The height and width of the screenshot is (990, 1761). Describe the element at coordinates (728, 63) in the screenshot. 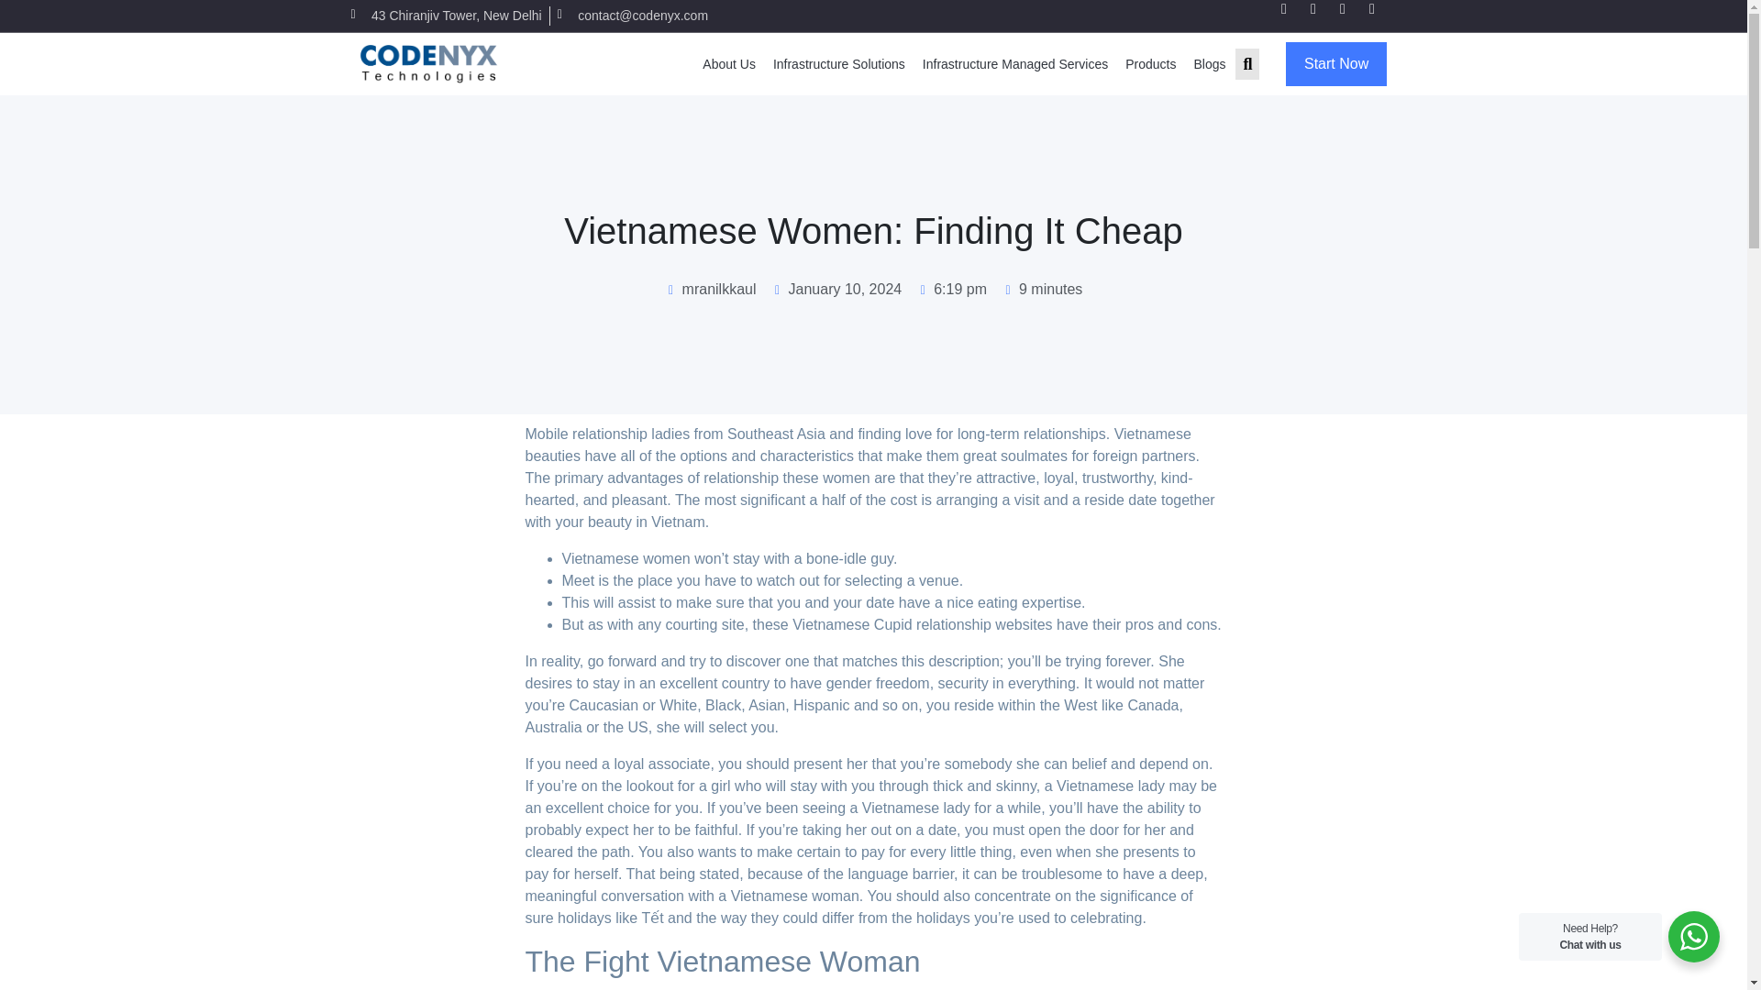

I see `About Us` at that location.